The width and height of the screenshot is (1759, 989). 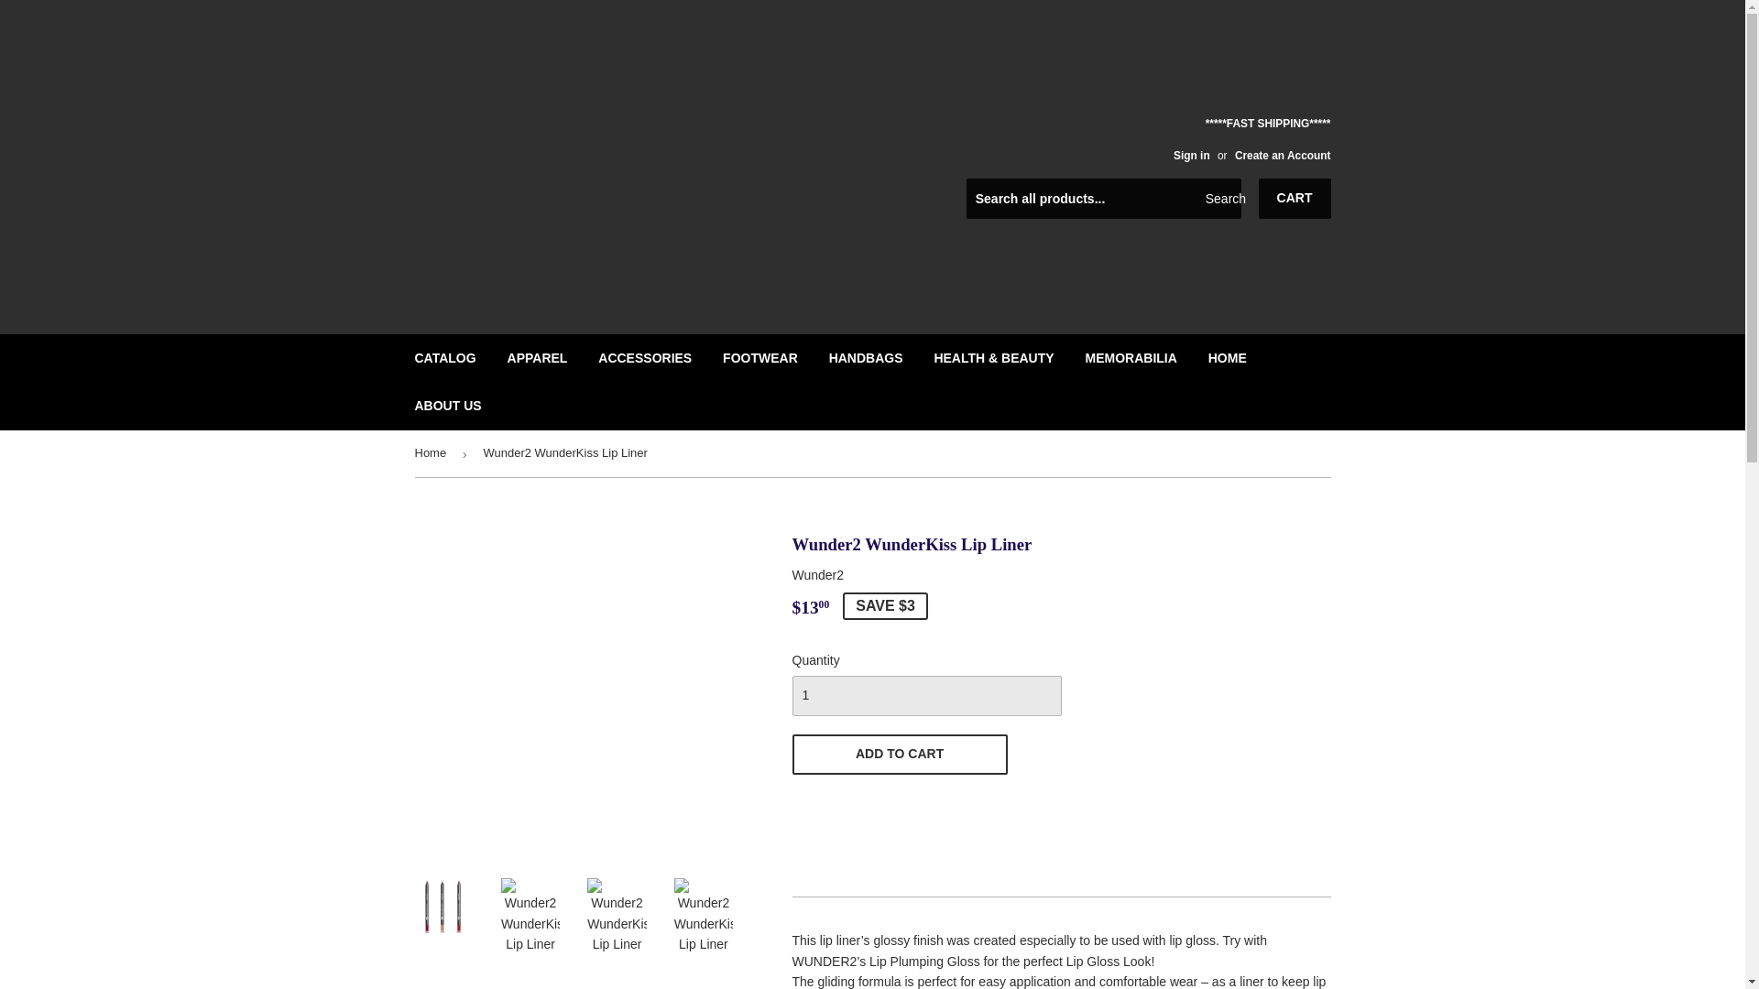 I want to click on CART, so click(x=1295, y=198).